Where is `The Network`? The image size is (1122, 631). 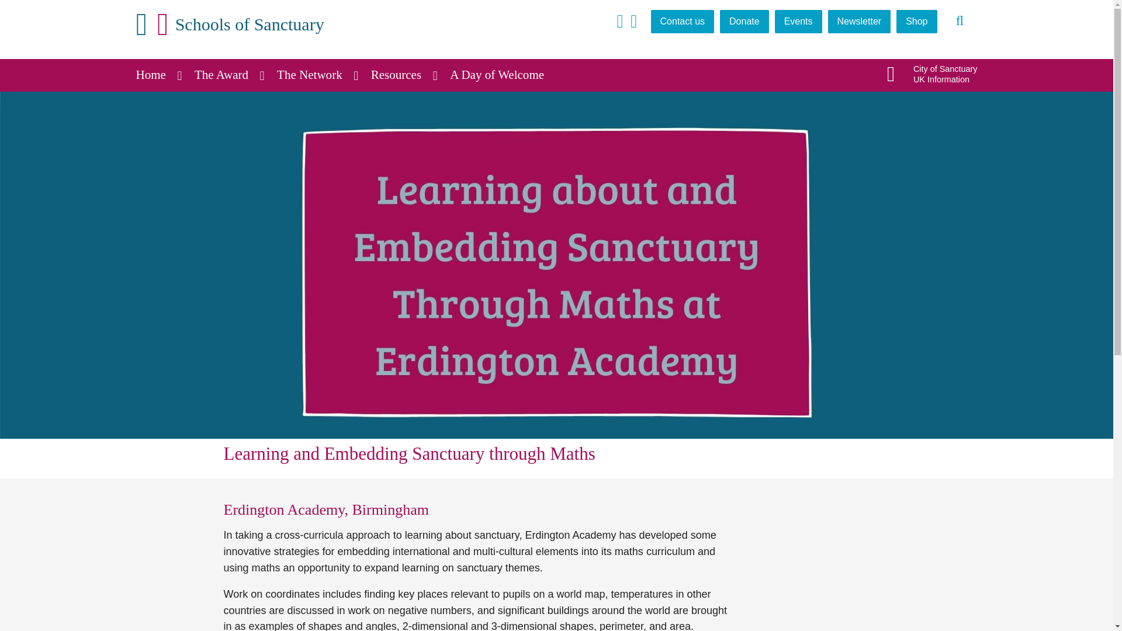 The Network is located at coordinates (317, 75).